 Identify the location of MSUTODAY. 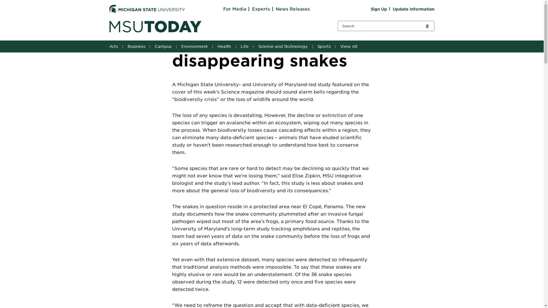
(155, 27).